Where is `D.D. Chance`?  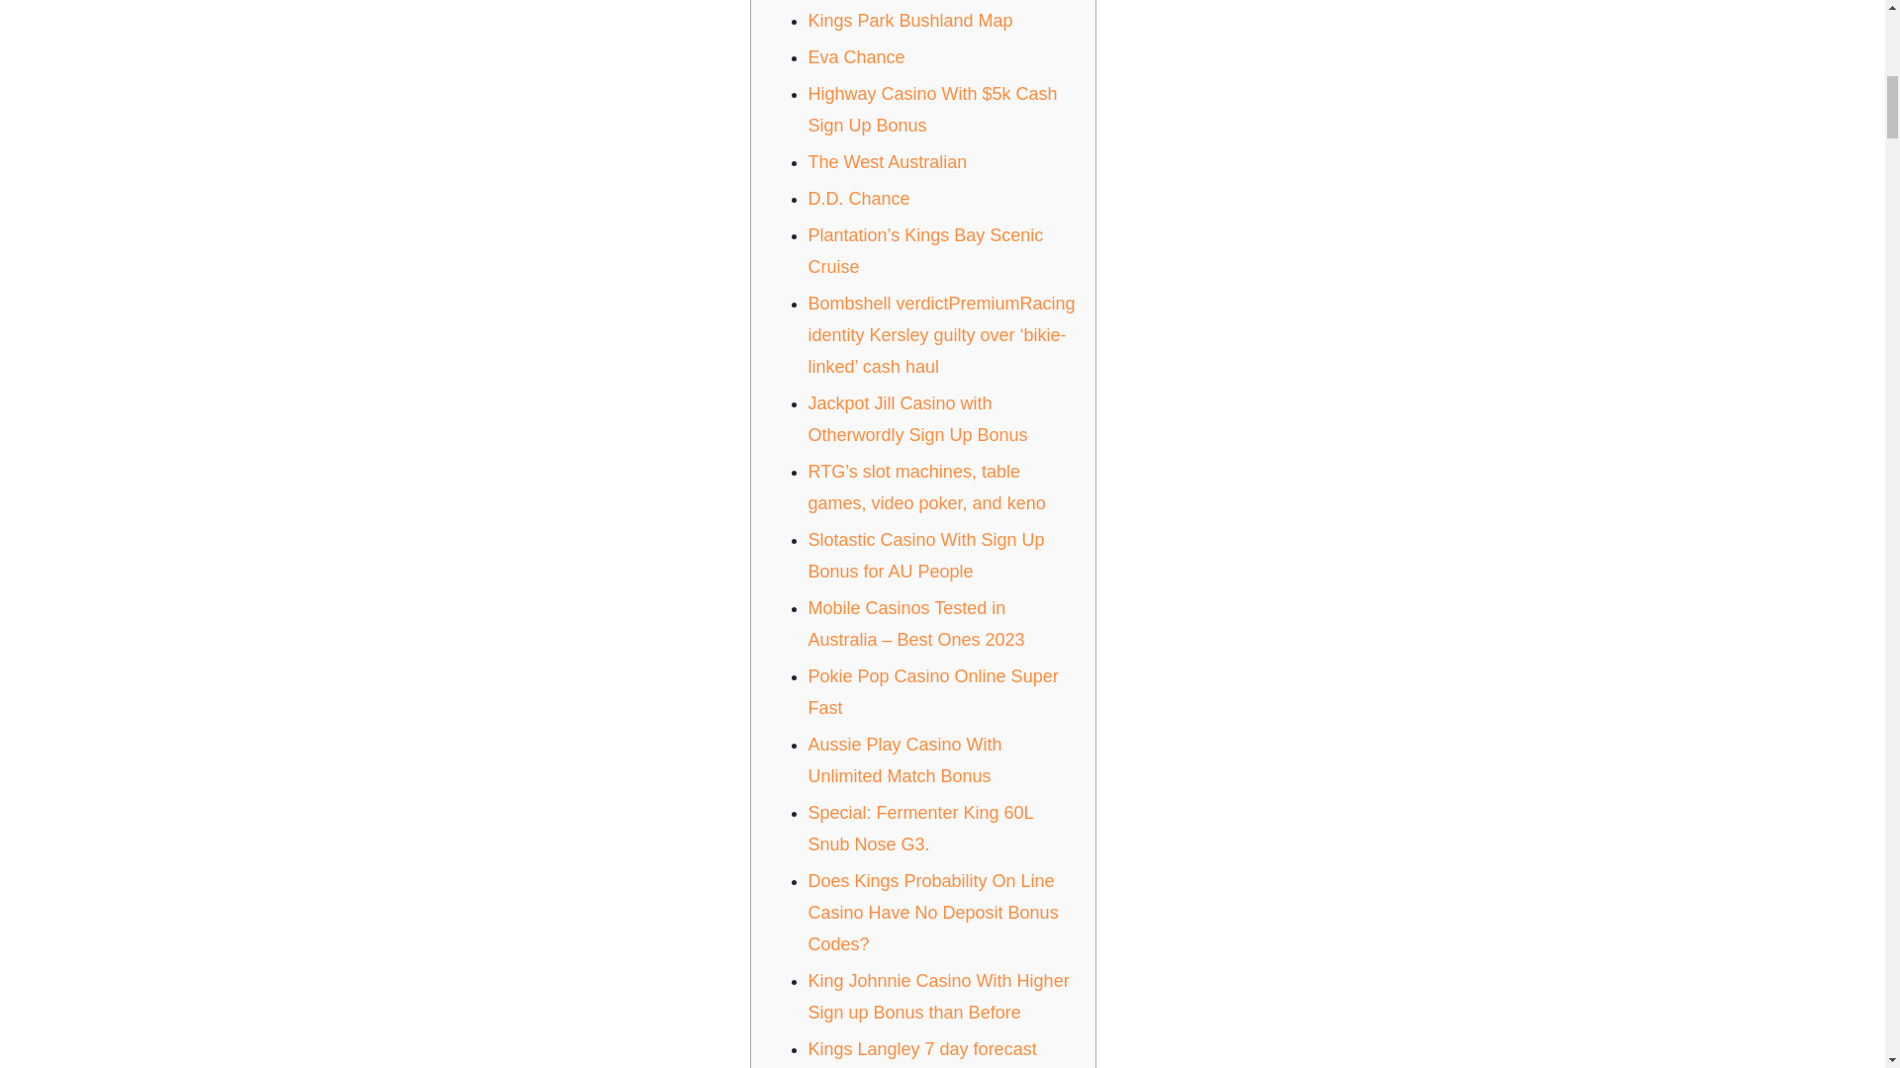
D.D. Chance is located at coordinates (859, 198).